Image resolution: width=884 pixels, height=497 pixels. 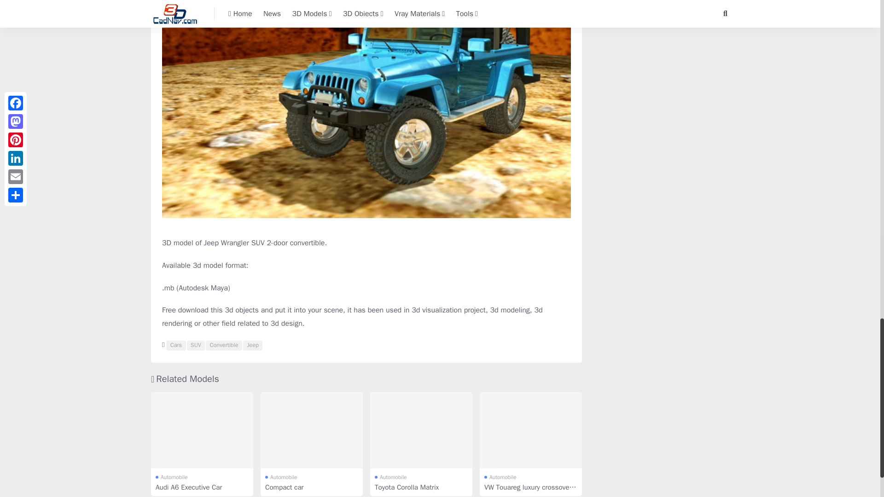 I want to click on Convertible 3d model, so click(x=224, y=345).